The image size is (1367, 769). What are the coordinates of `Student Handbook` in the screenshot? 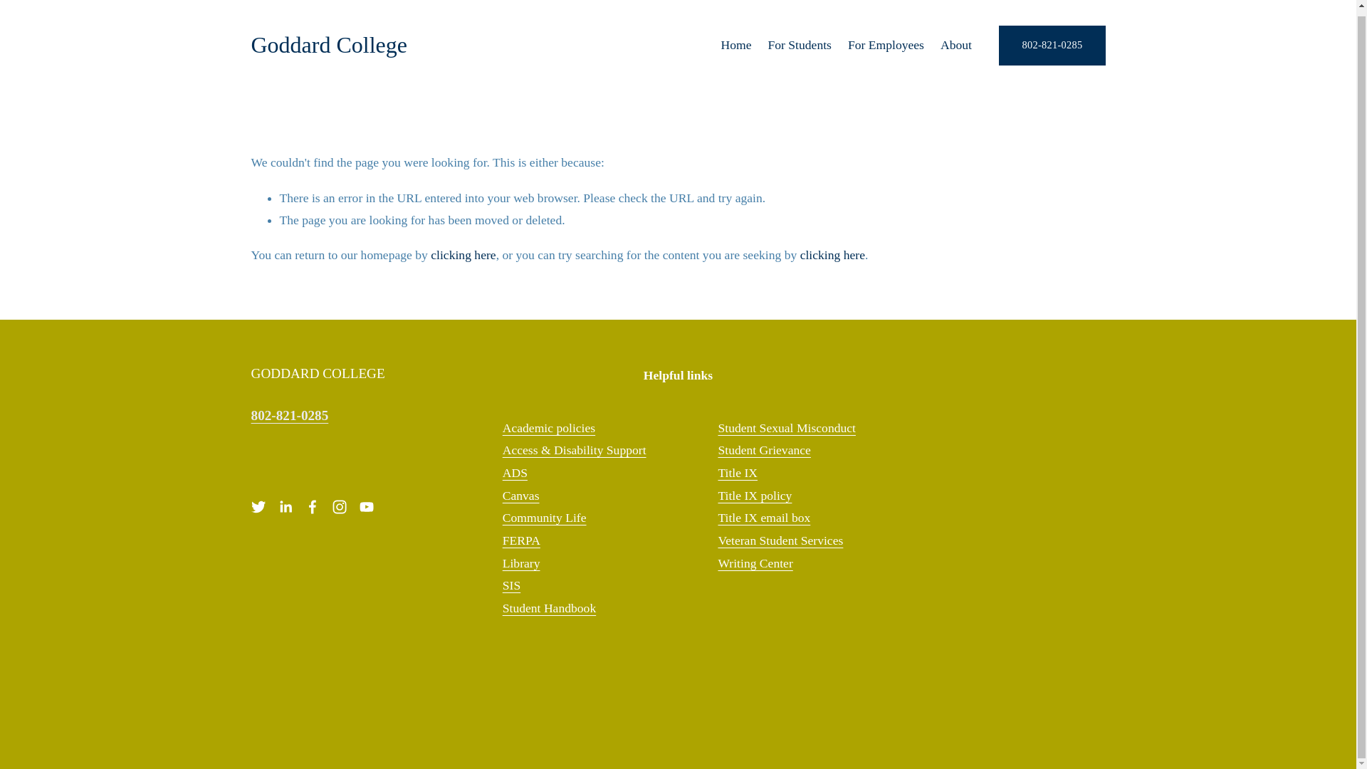 It's located at (550, 608).